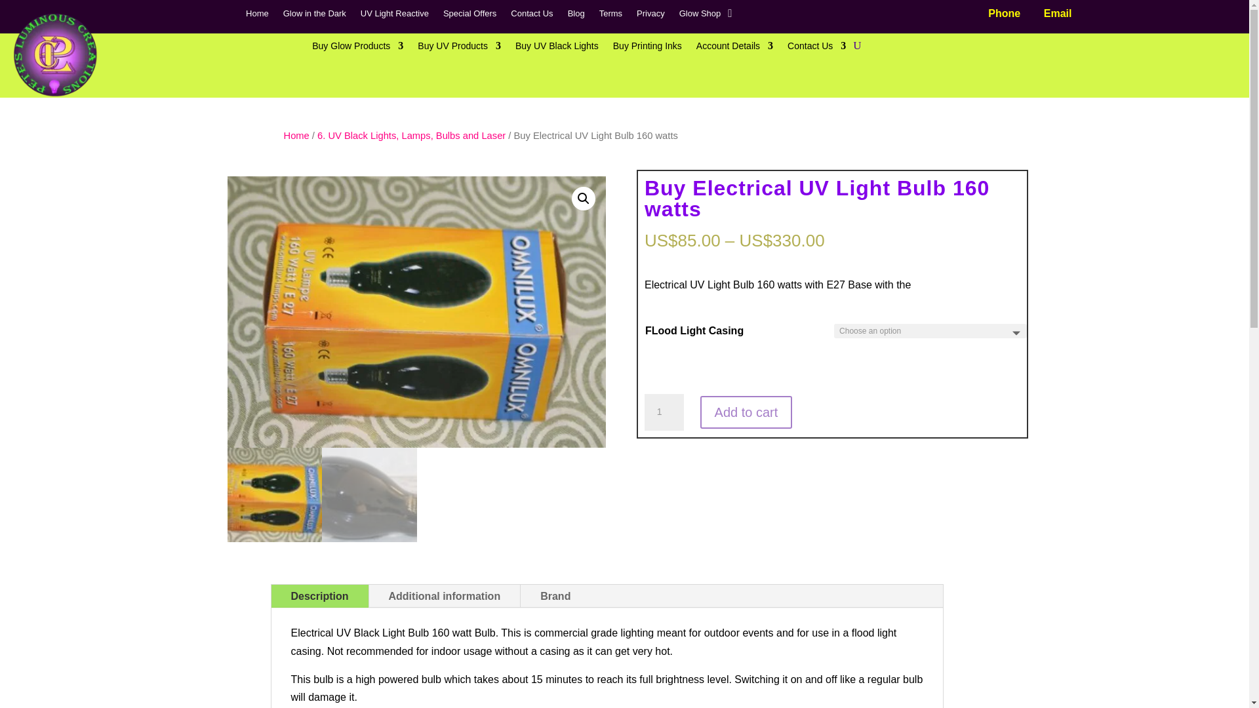  I want to click on Privacy, so click(650, 16).